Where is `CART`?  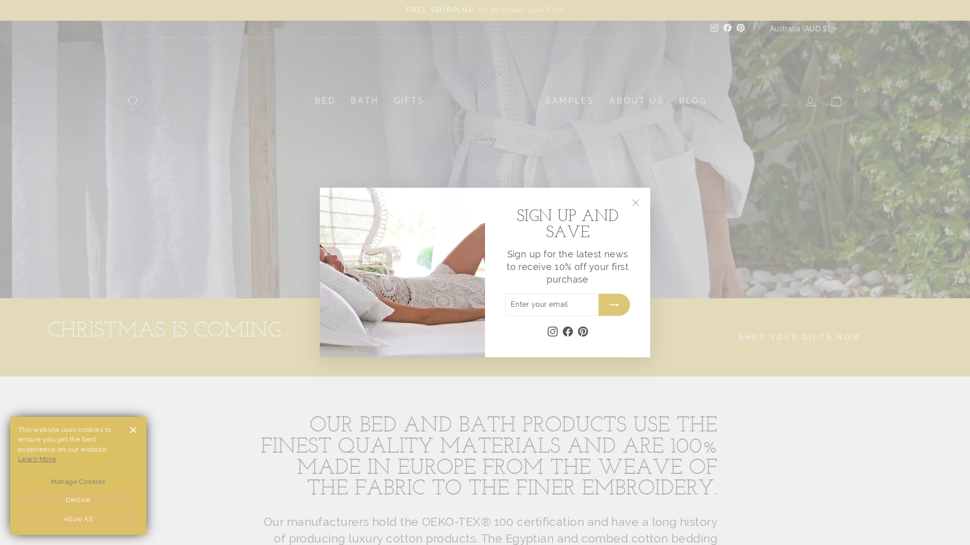 CART is located at coordinates (837, 101).